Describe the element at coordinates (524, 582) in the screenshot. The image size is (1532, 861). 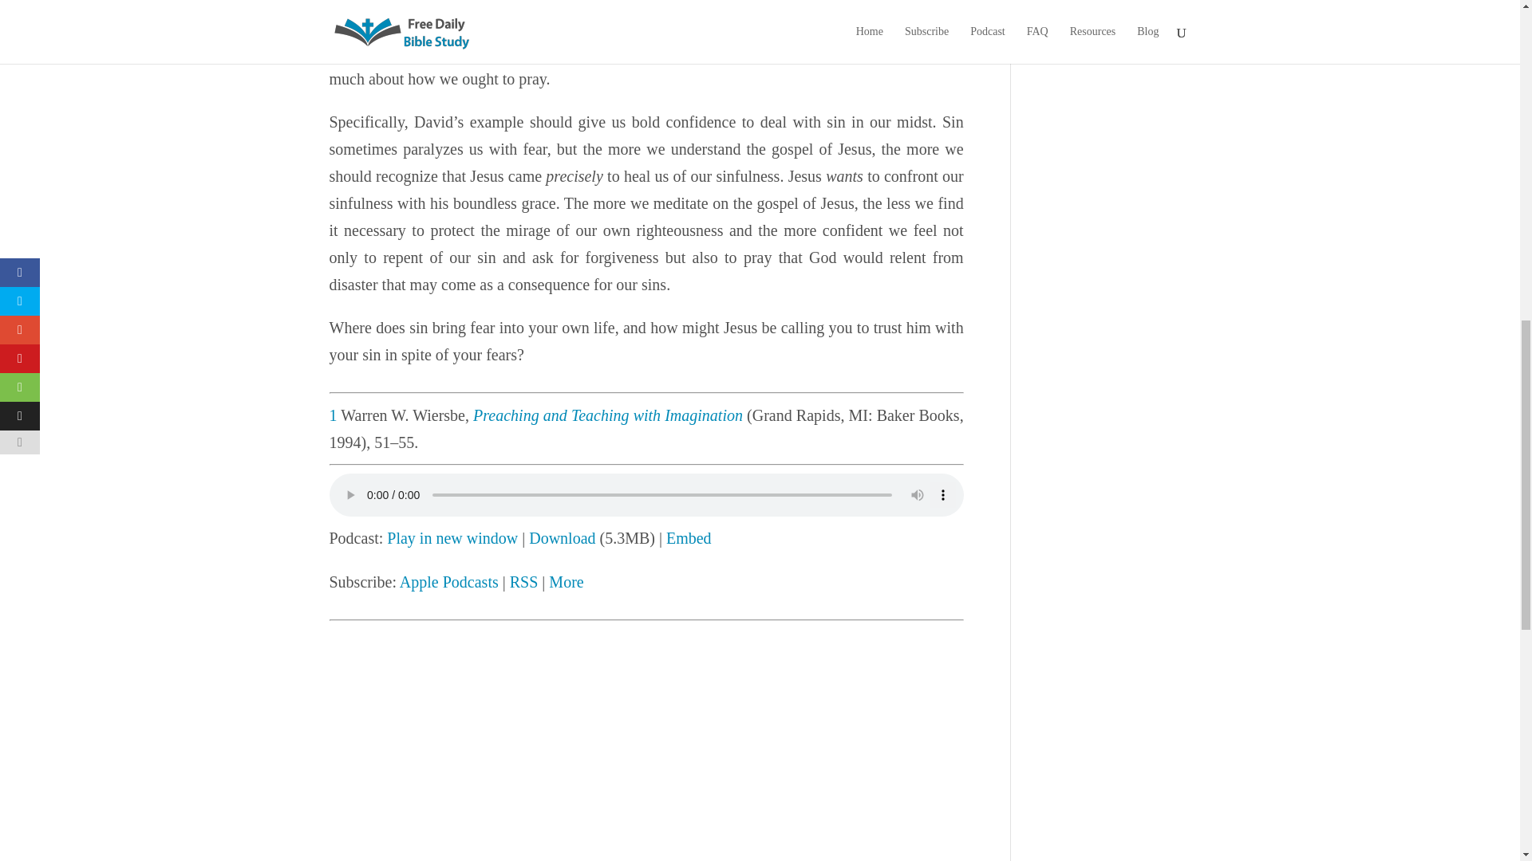
I see `RSS` at that location.